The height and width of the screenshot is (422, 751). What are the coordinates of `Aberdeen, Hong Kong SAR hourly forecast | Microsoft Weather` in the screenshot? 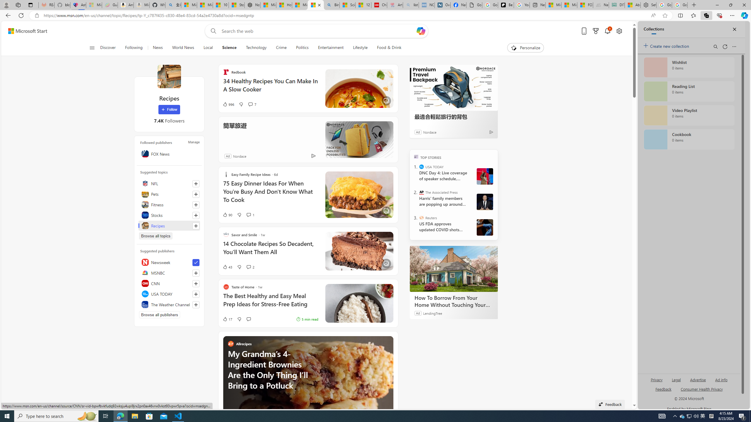 It's located at (632, 5).